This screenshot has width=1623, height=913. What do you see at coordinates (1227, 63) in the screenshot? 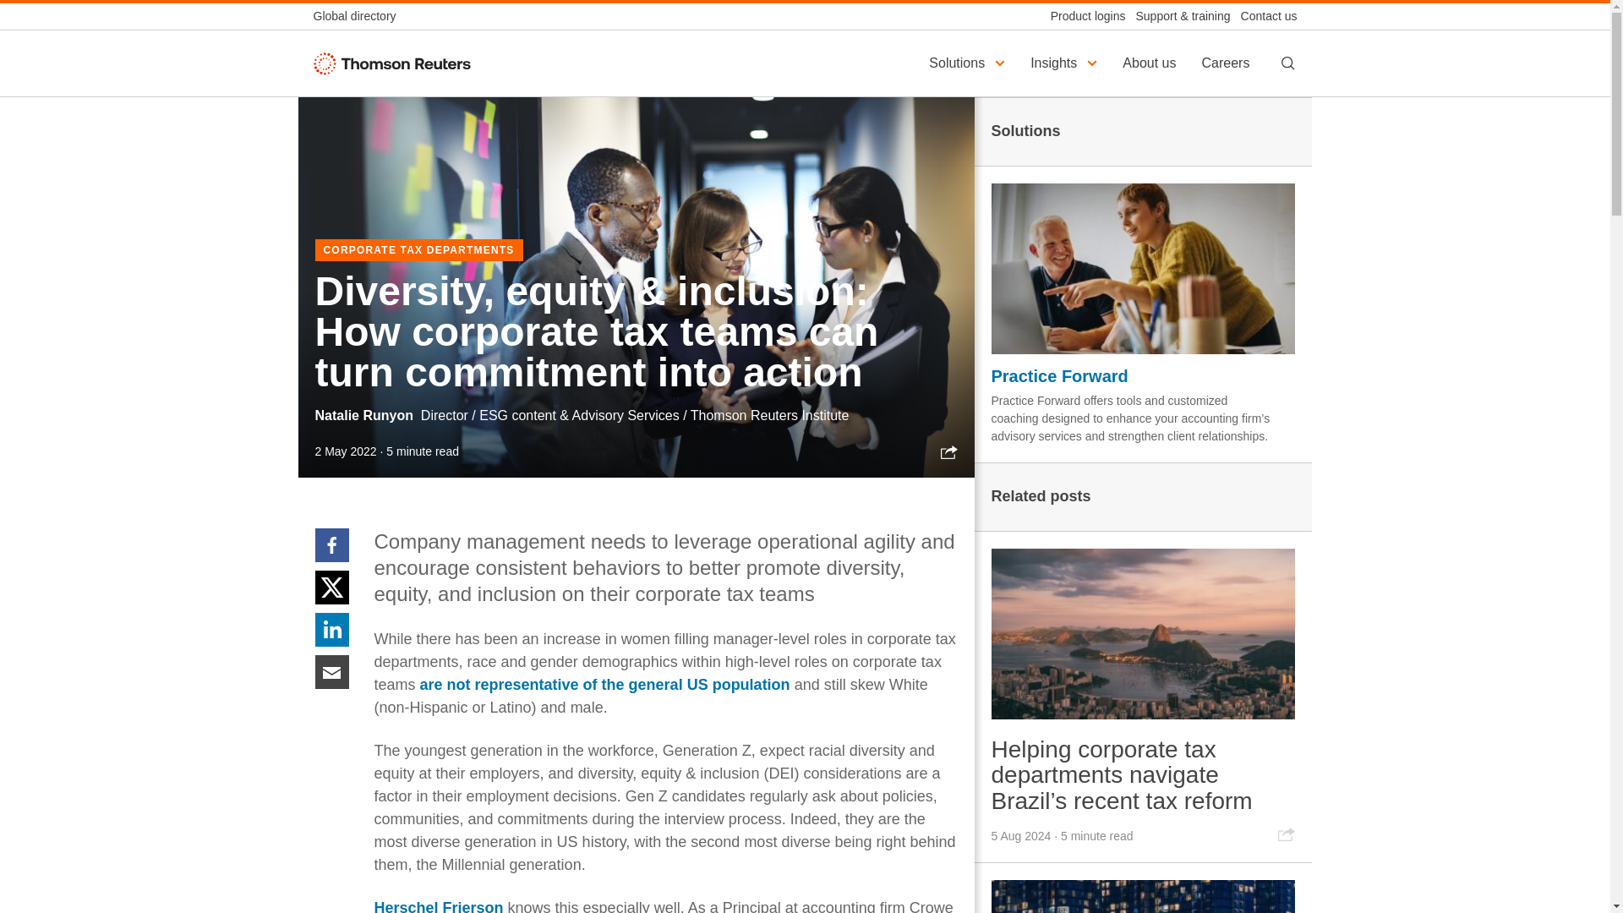
I see `Careers` at bounding box center [1227, 63].